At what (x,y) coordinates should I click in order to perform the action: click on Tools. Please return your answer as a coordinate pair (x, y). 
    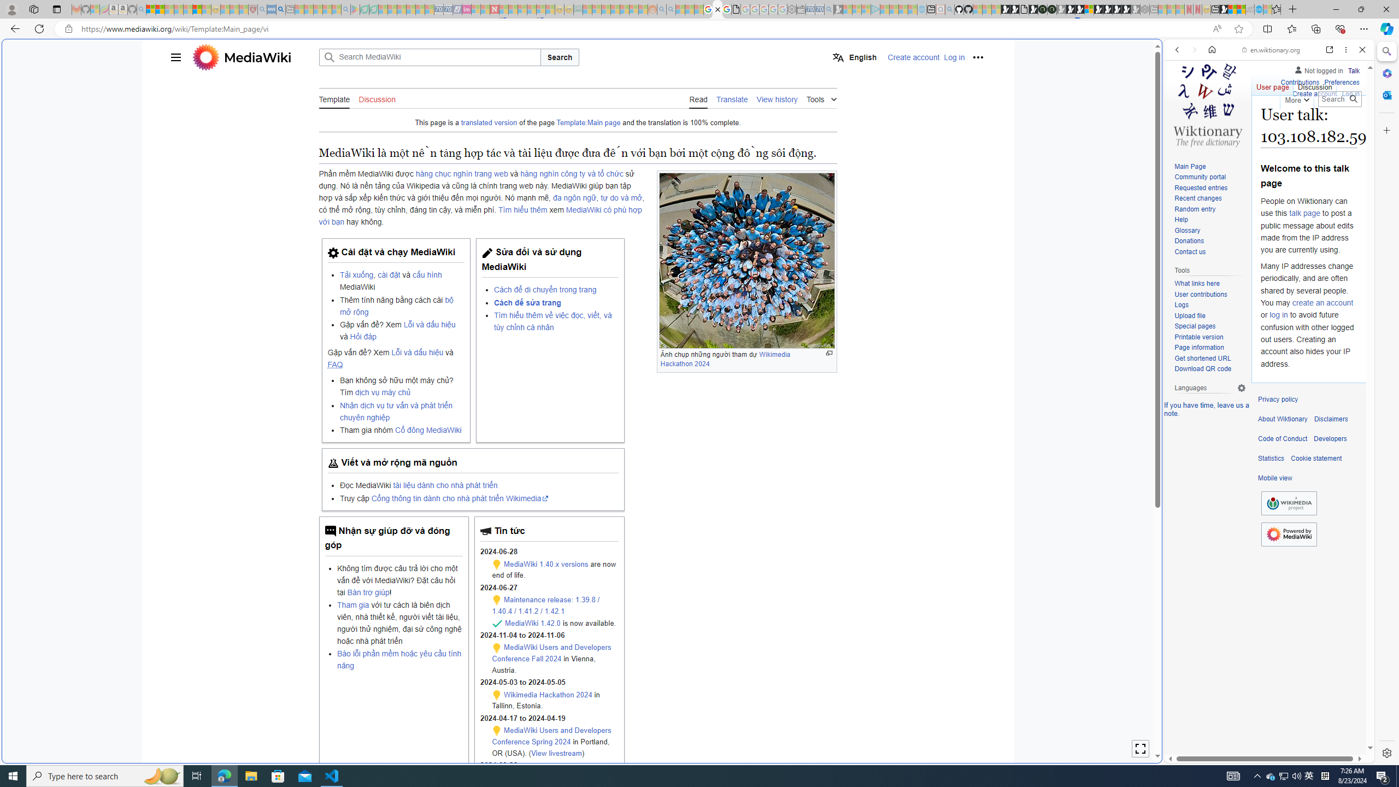
    Looking at the image, I should click on (821, 98).